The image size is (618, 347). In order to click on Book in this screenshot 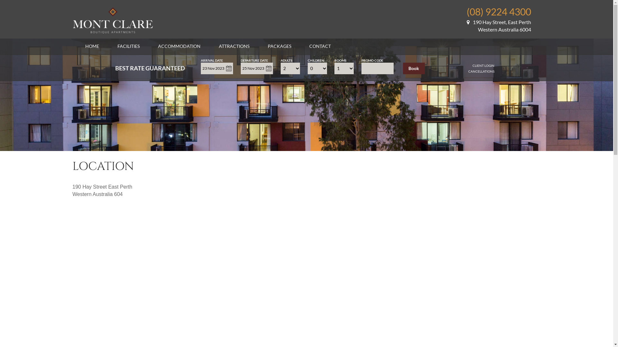, I will do `click(414, 68)`.